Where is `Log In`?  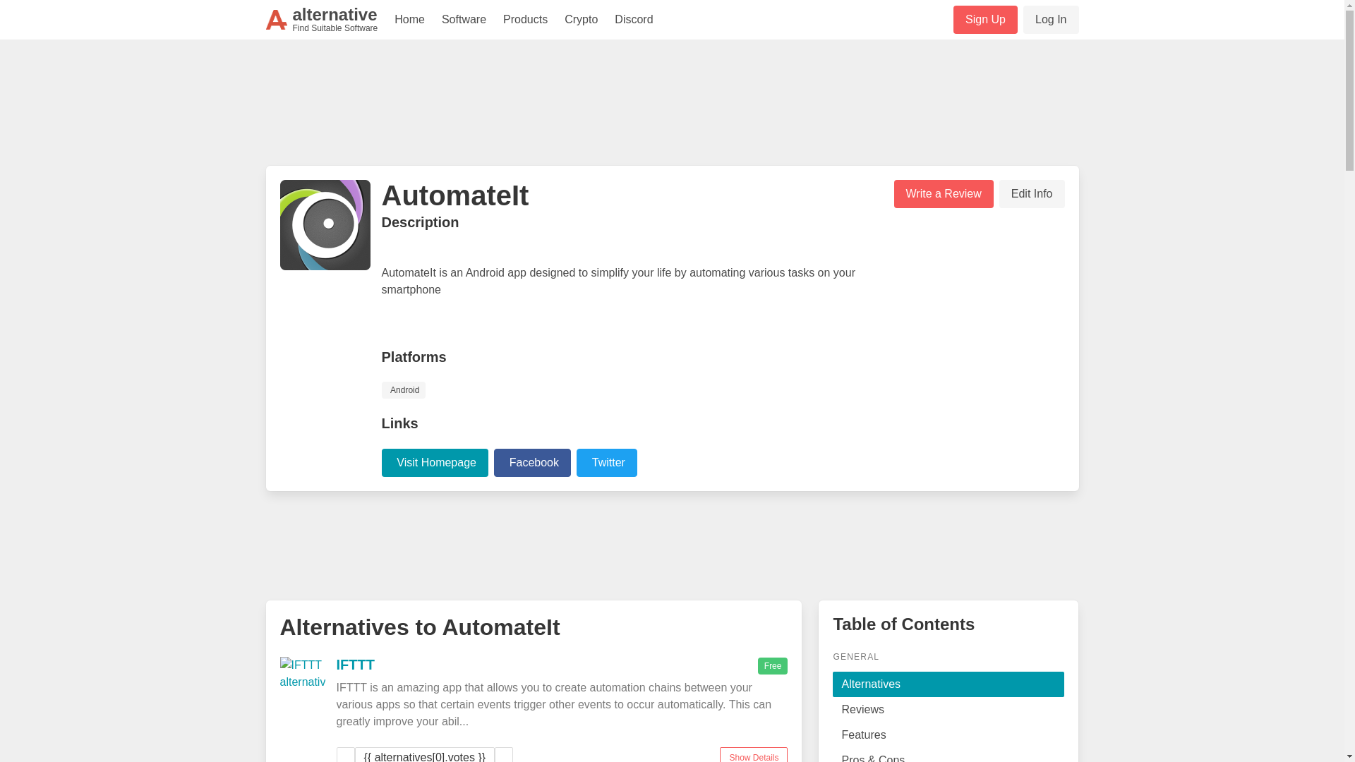 Log In is located at coordinates (1050, 19).